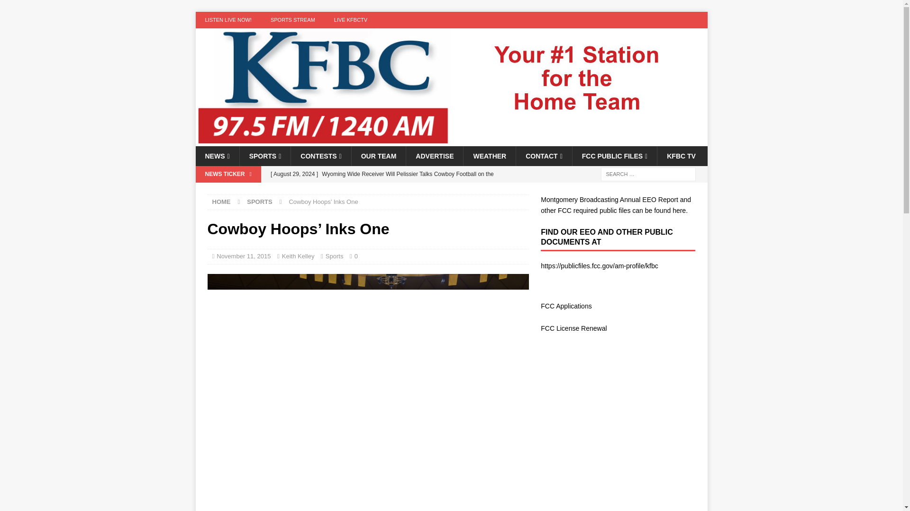  I want to click on Keith Kelley, so click(299, 255).